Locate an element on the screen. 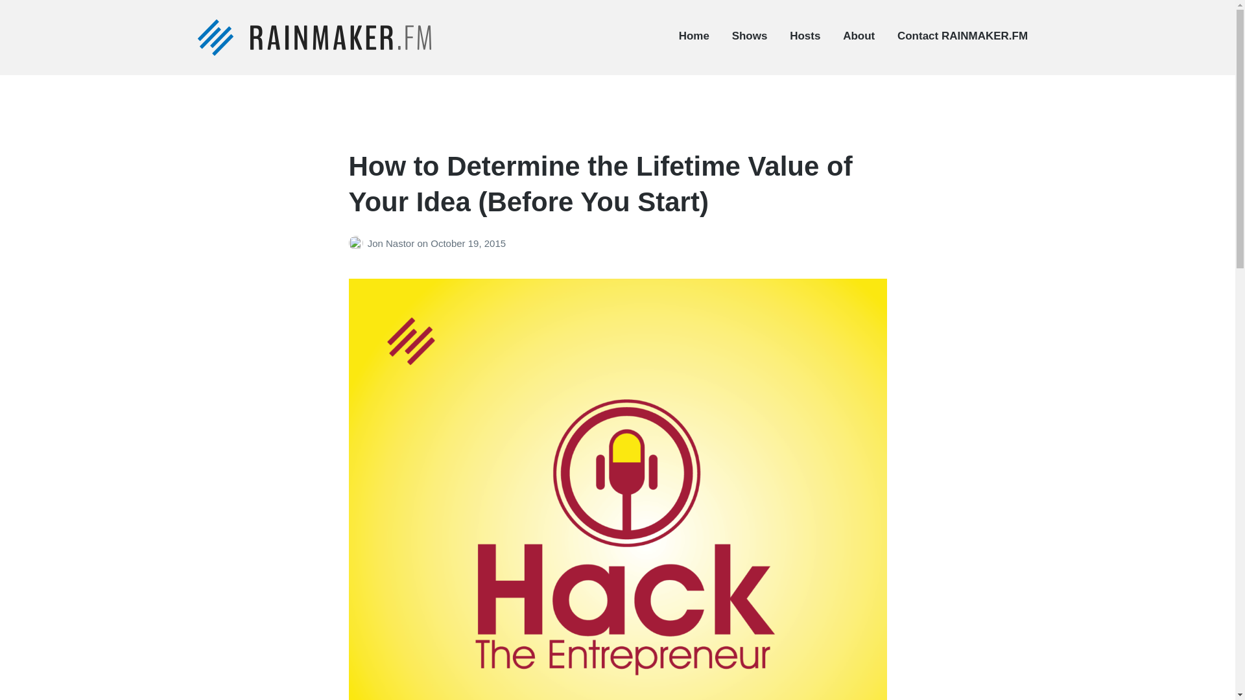 The image size is (1245, 700). Home is located at coordinates (694, 36).